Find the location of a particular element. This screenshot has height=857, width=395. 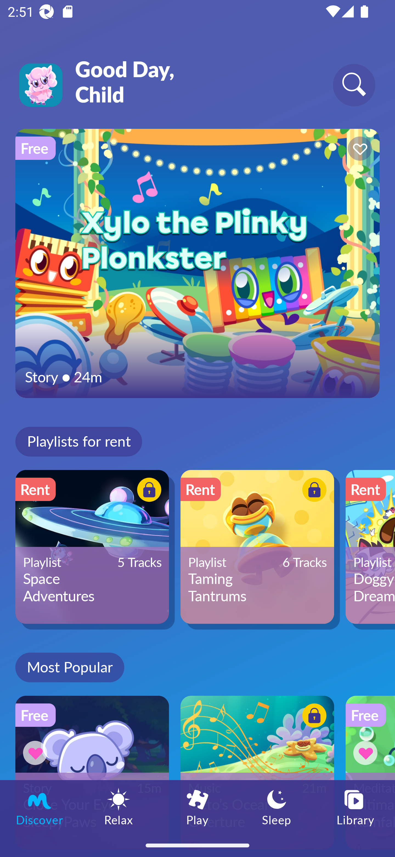

Button is located at coordinates (148, 491).